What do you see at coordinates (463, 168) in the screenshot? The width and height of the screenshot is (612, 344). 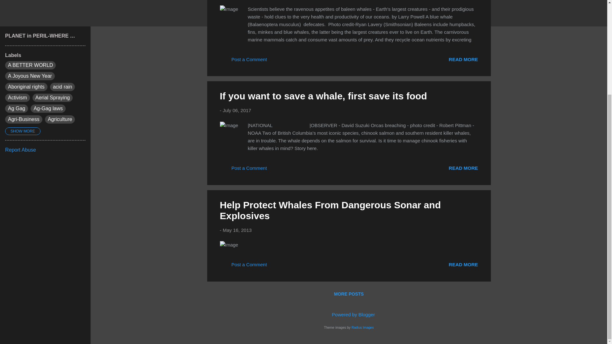 I see `If you want to save a whale, first save its food` at bounding box center [463, 168].